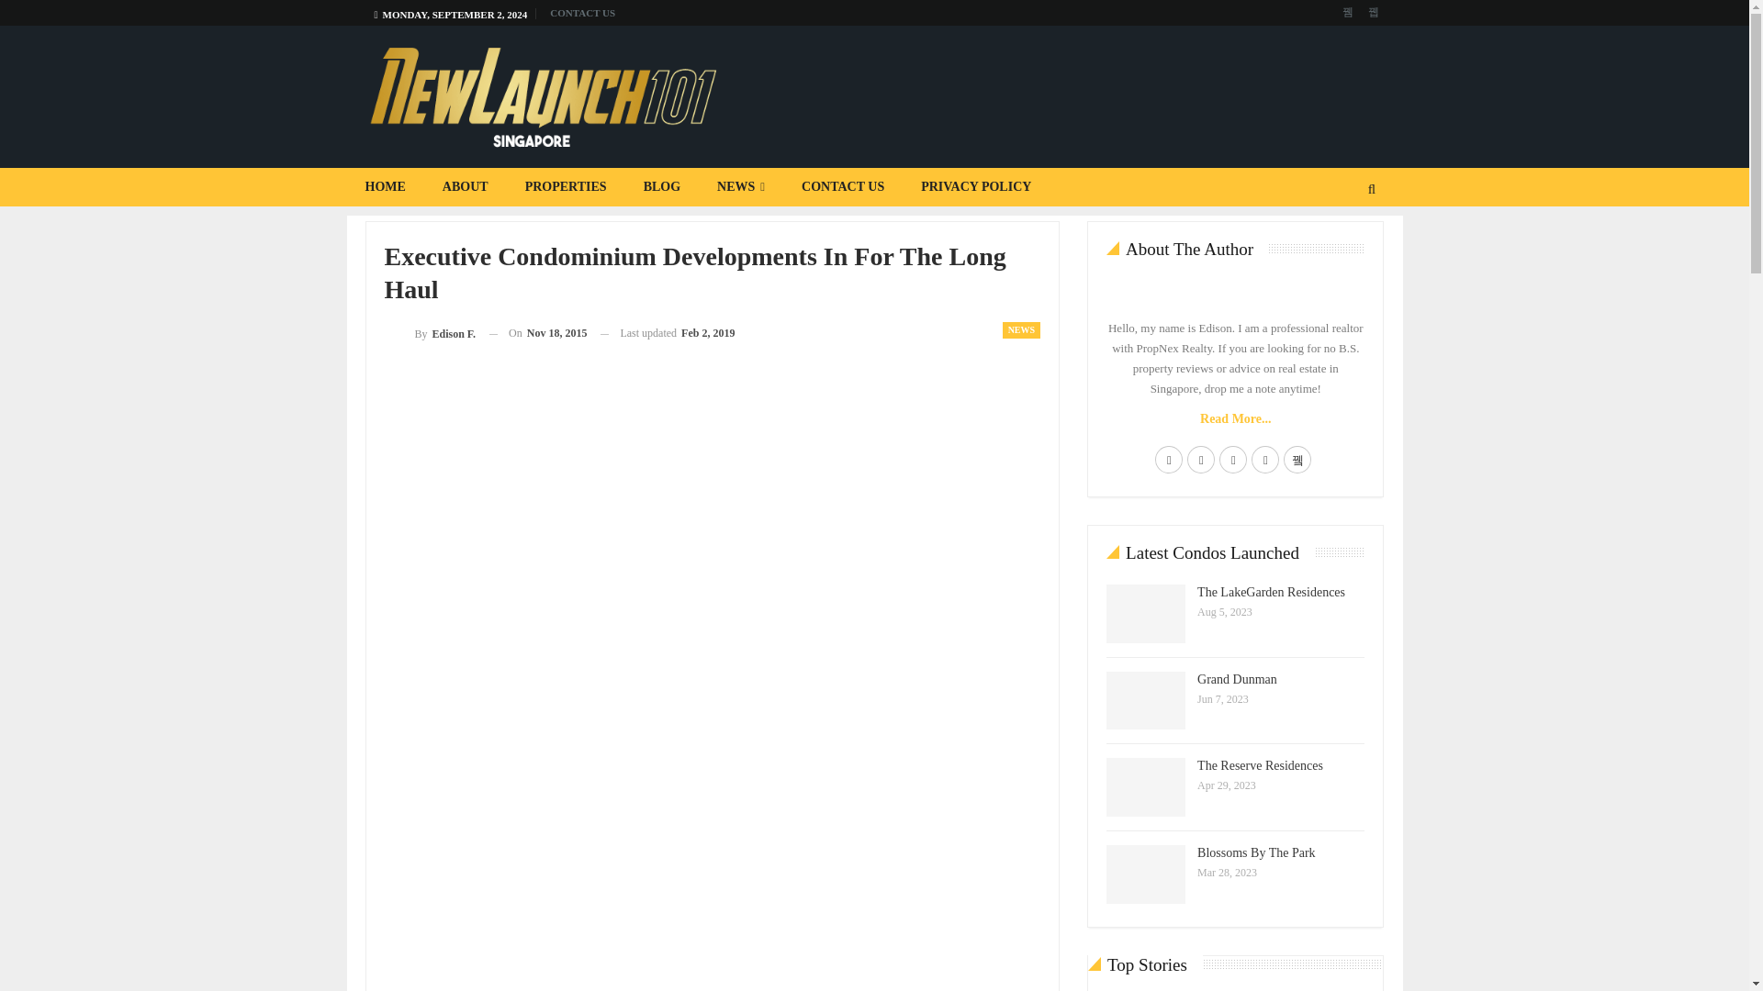 The image size is (1763, 991). I want to click on NEWS, so click(740, 186).